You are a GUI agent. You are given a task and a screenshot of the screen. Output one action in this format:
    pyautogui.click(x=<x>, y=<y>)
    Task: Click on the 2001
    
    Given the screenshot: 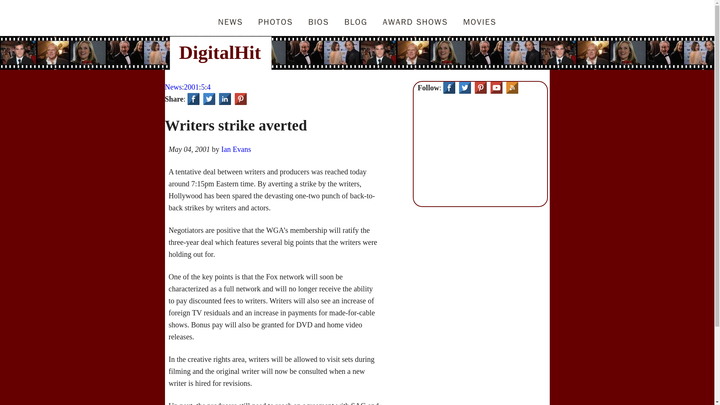 What is the action you would take?
    pyautogui.click(x=192, y=87)
    